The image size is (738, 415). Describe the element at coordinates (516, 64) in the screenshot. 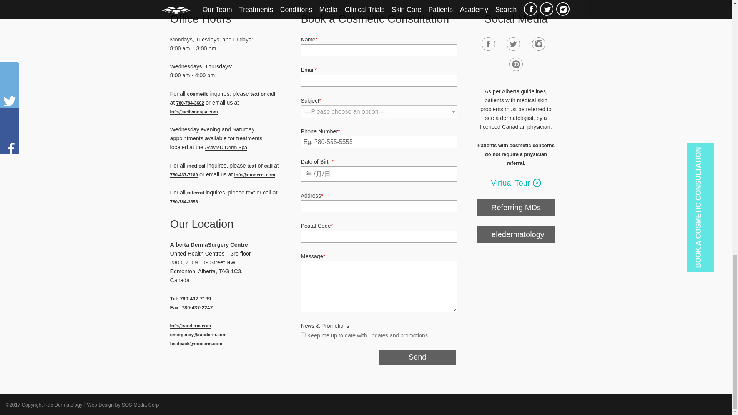

I see `Pinterest` at that location.